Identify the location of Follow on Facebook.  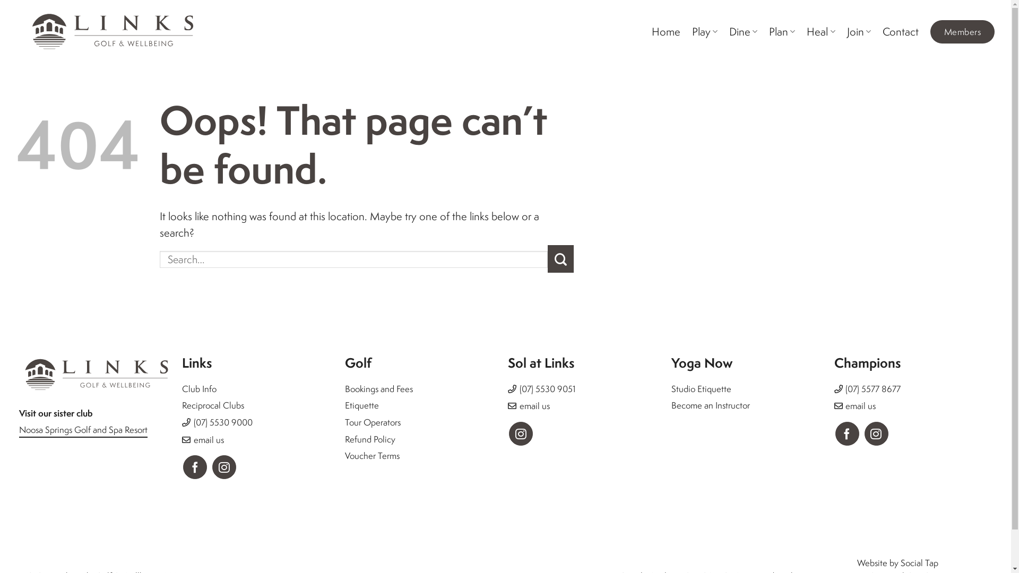
(847, 434).